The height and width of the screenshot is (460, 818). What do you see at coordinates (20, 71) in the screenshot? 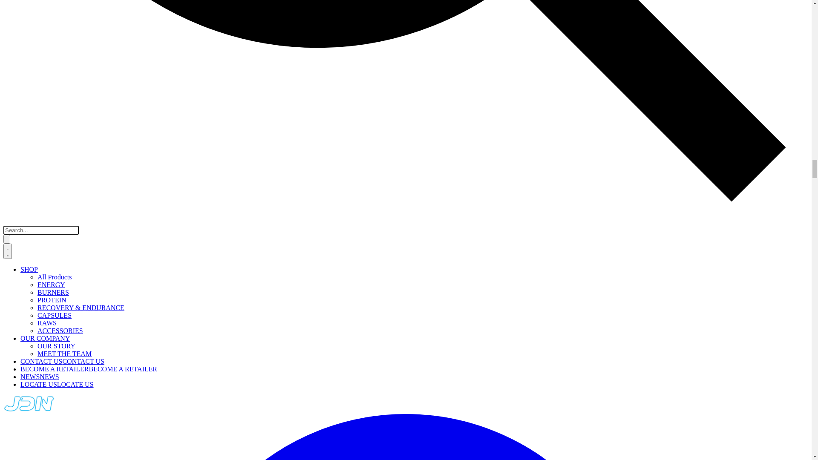
I see `CAPSULES` at bounding box center [20, 71].